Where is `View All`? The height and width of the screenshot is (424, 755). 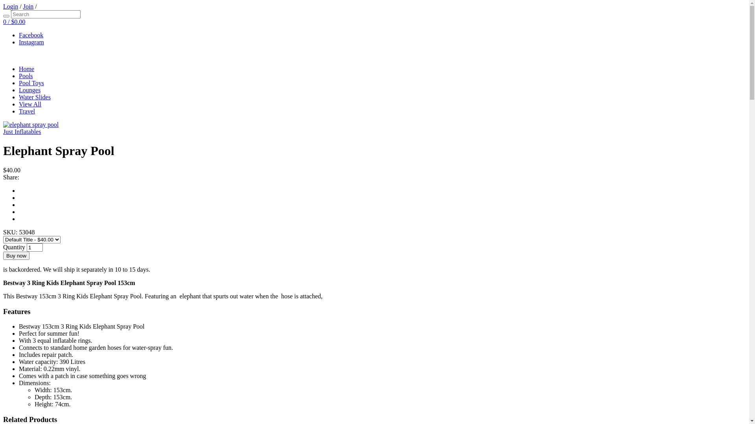
View All is located at coordinates (30, 104).